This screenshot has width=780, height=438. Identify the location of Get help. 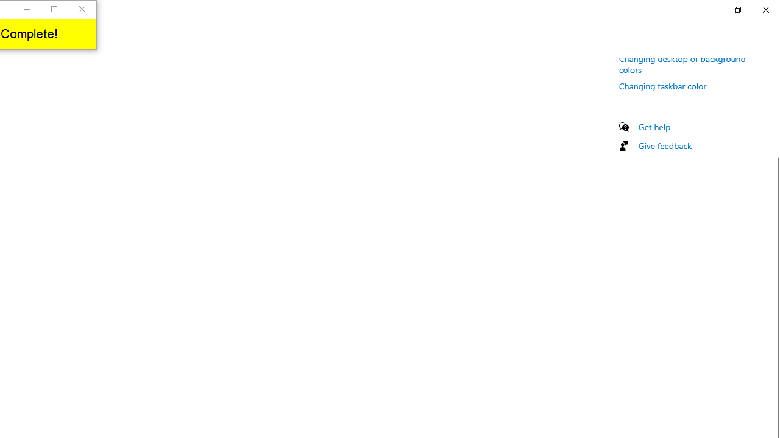
(654, 127).